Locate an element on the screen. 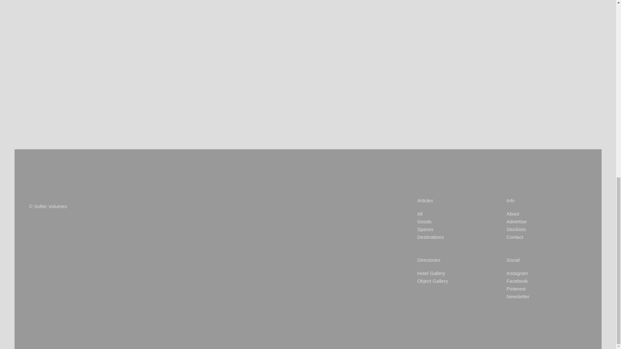 This screenshot has height=349, width=621. Stockists is located at coordinates (538, 229).